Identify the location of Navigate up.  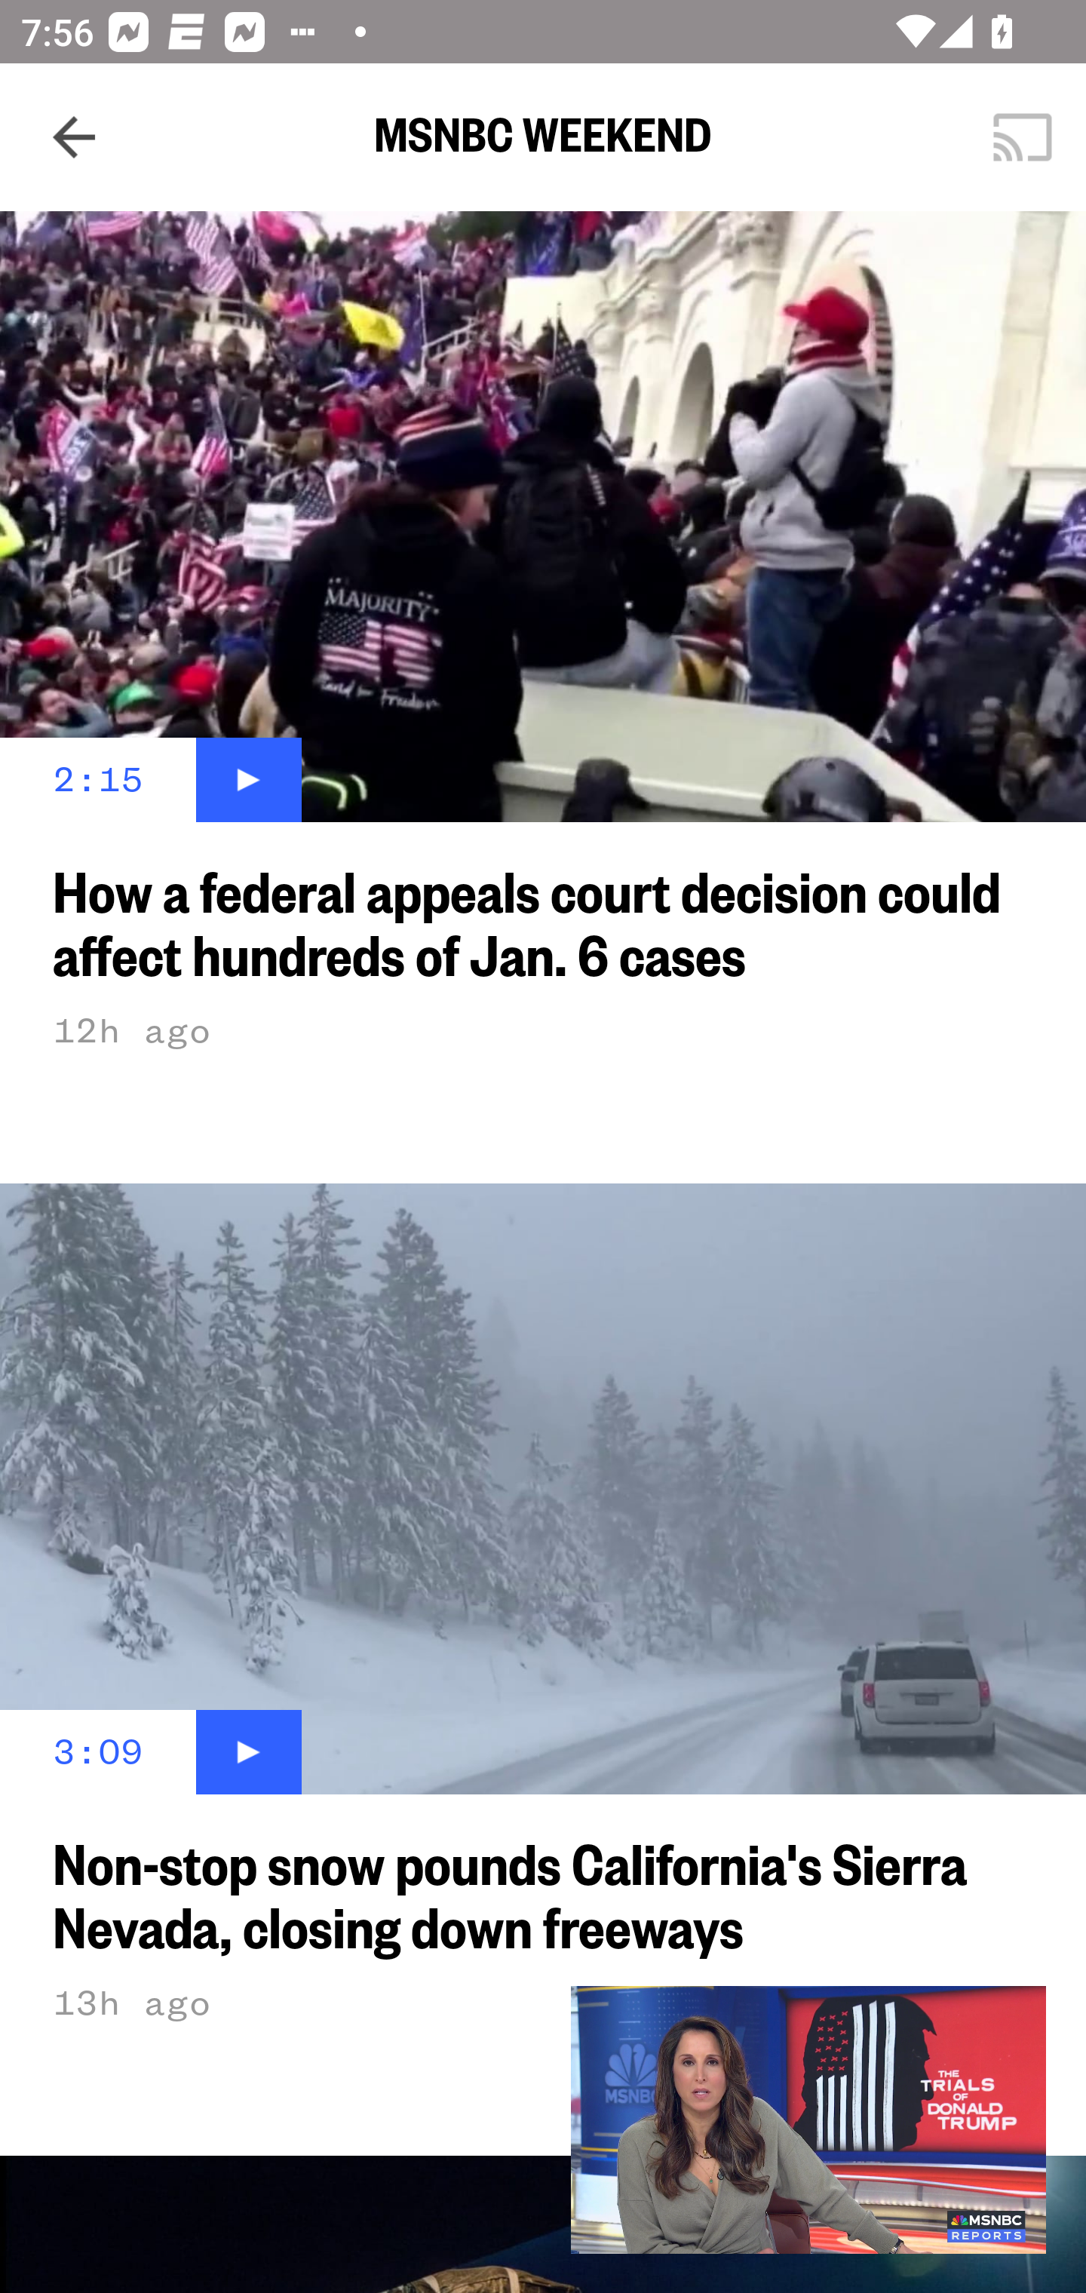
(74, 137).